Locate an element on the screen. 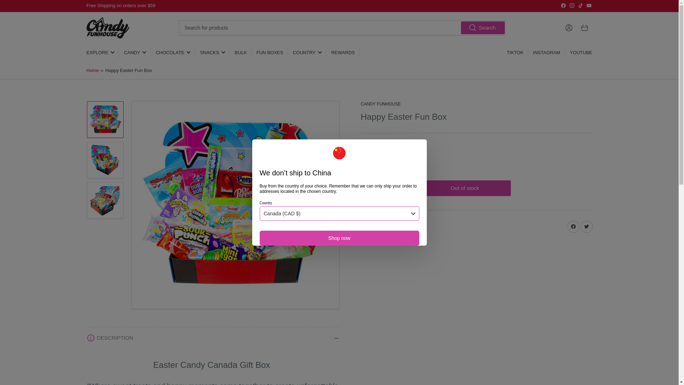  1 is located at coordinates (388, 188).